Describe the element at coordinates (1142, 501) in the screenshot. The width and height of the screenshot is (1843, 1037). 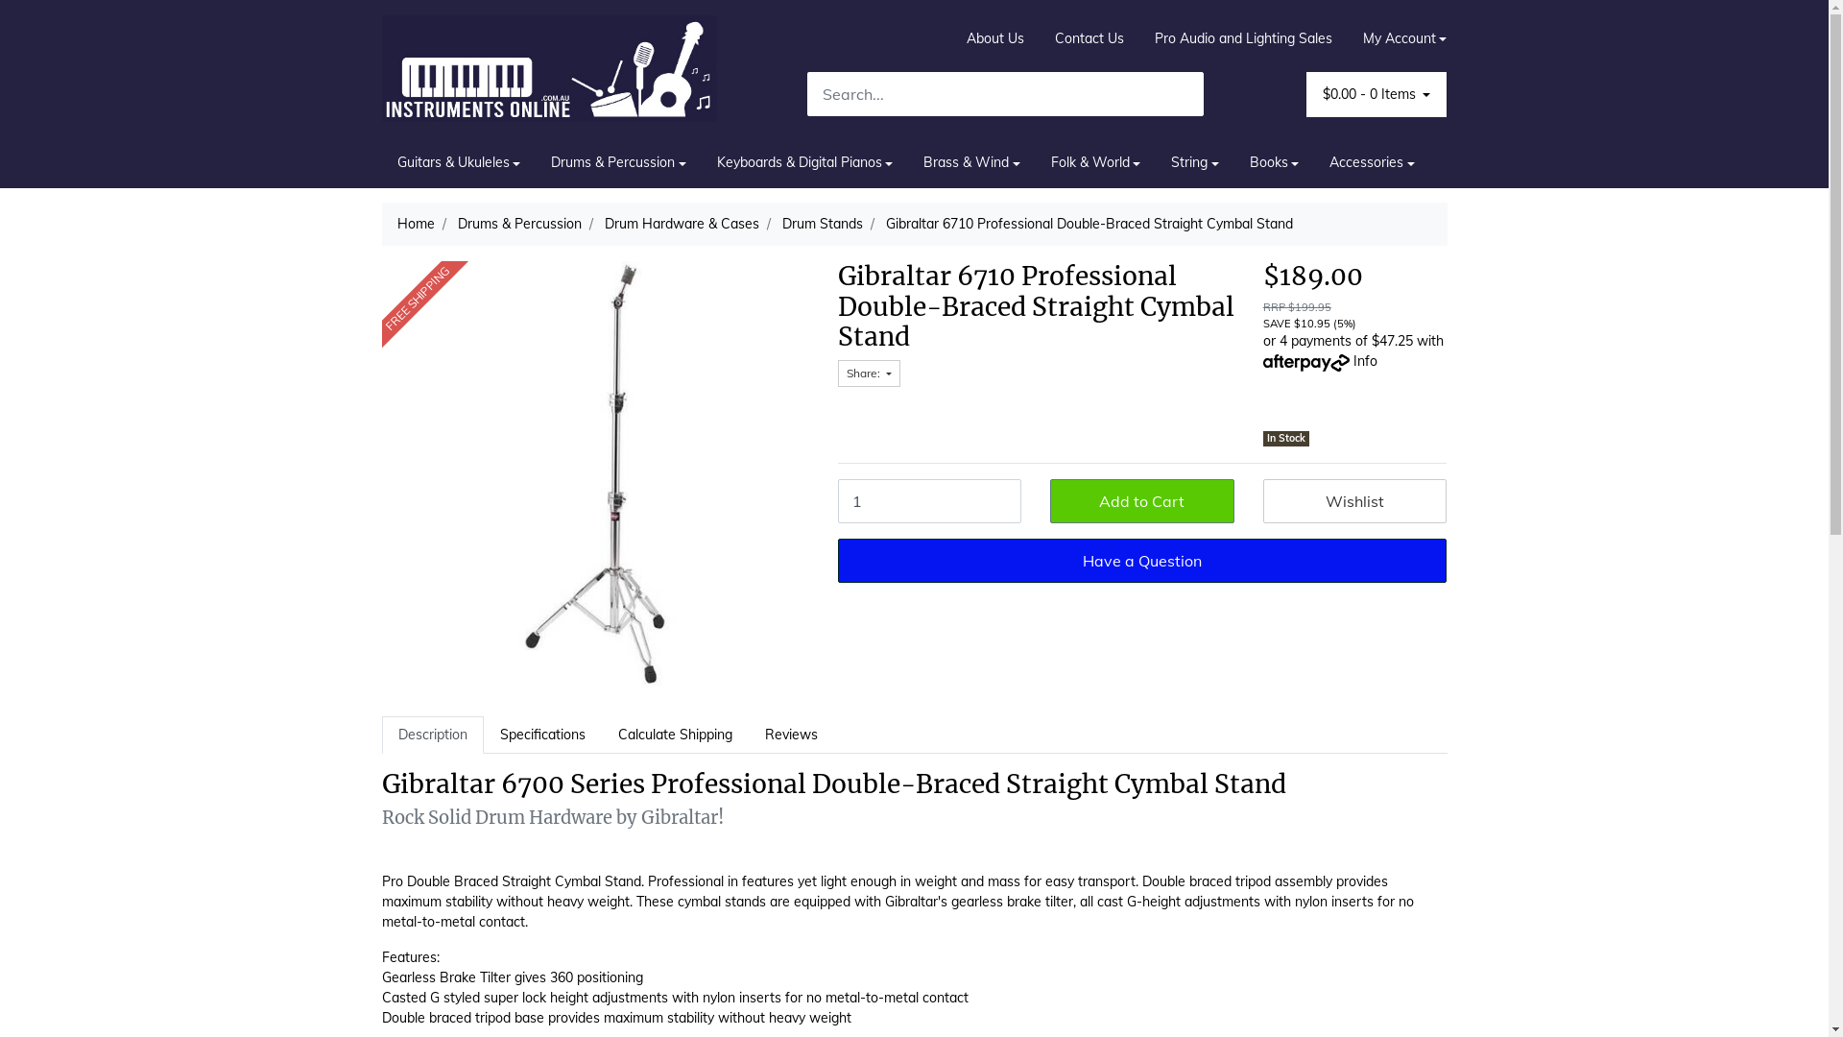
I see `Add to Cart` at that location.